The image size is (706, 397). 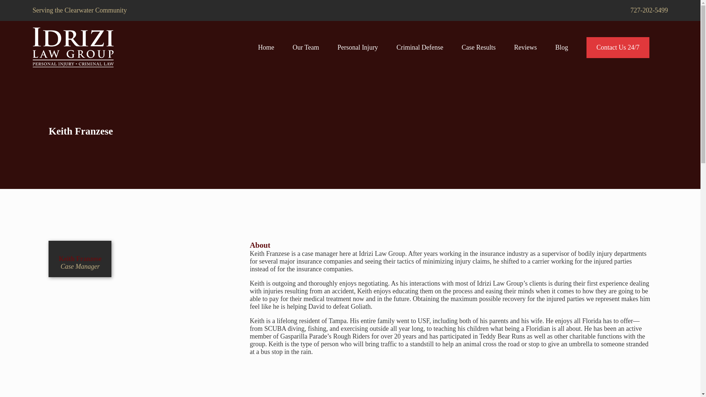 What do you see at coordinates (649, 10) in the screenshot?
I see `727-202-5499` at bounding box center [649, 10].